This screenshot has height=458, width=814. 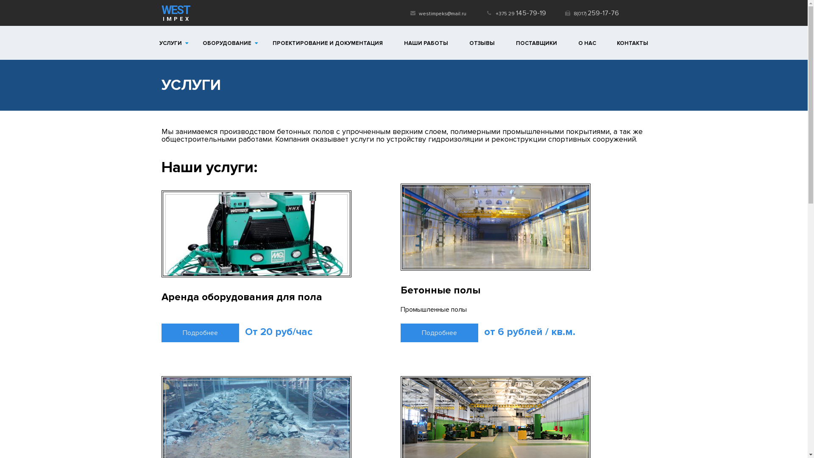 What do you see at coordinates (596, 13) in the screenshot?
I see `8(017) 259-17-76` at bounding box center [596, 13].